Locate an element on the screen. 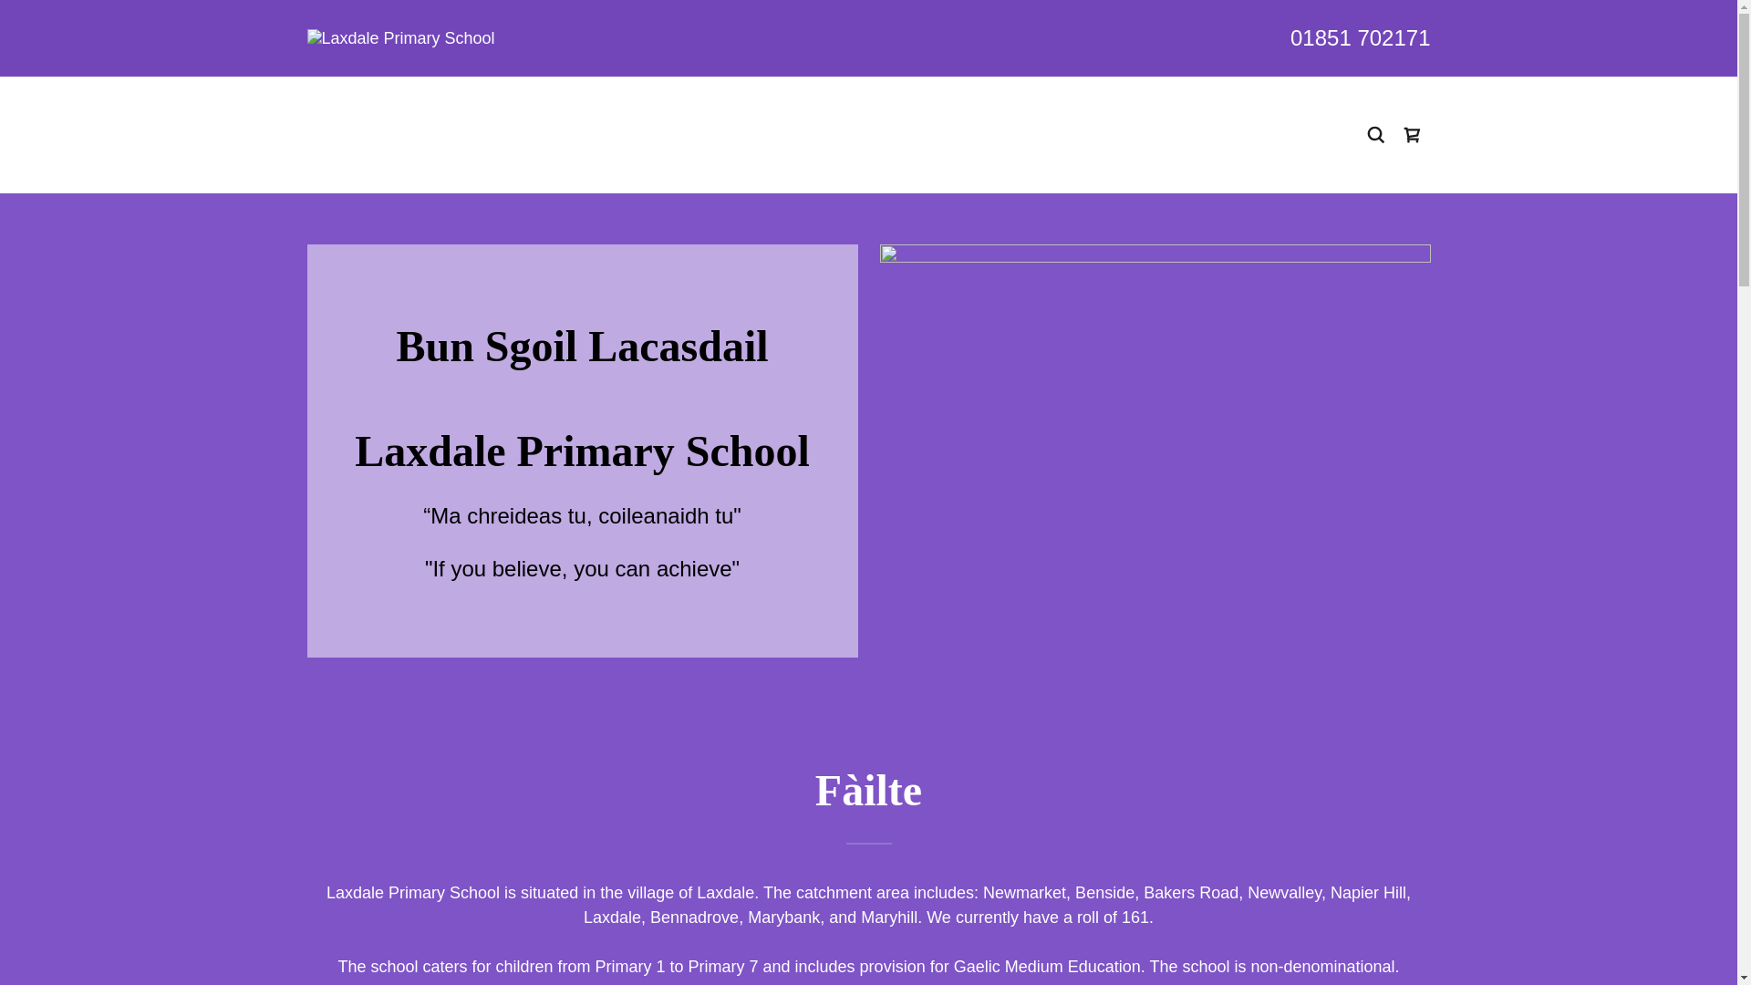 This screenshot has height=985, width=1751. Laxdale Primary School is located at coordinates (399, 36).